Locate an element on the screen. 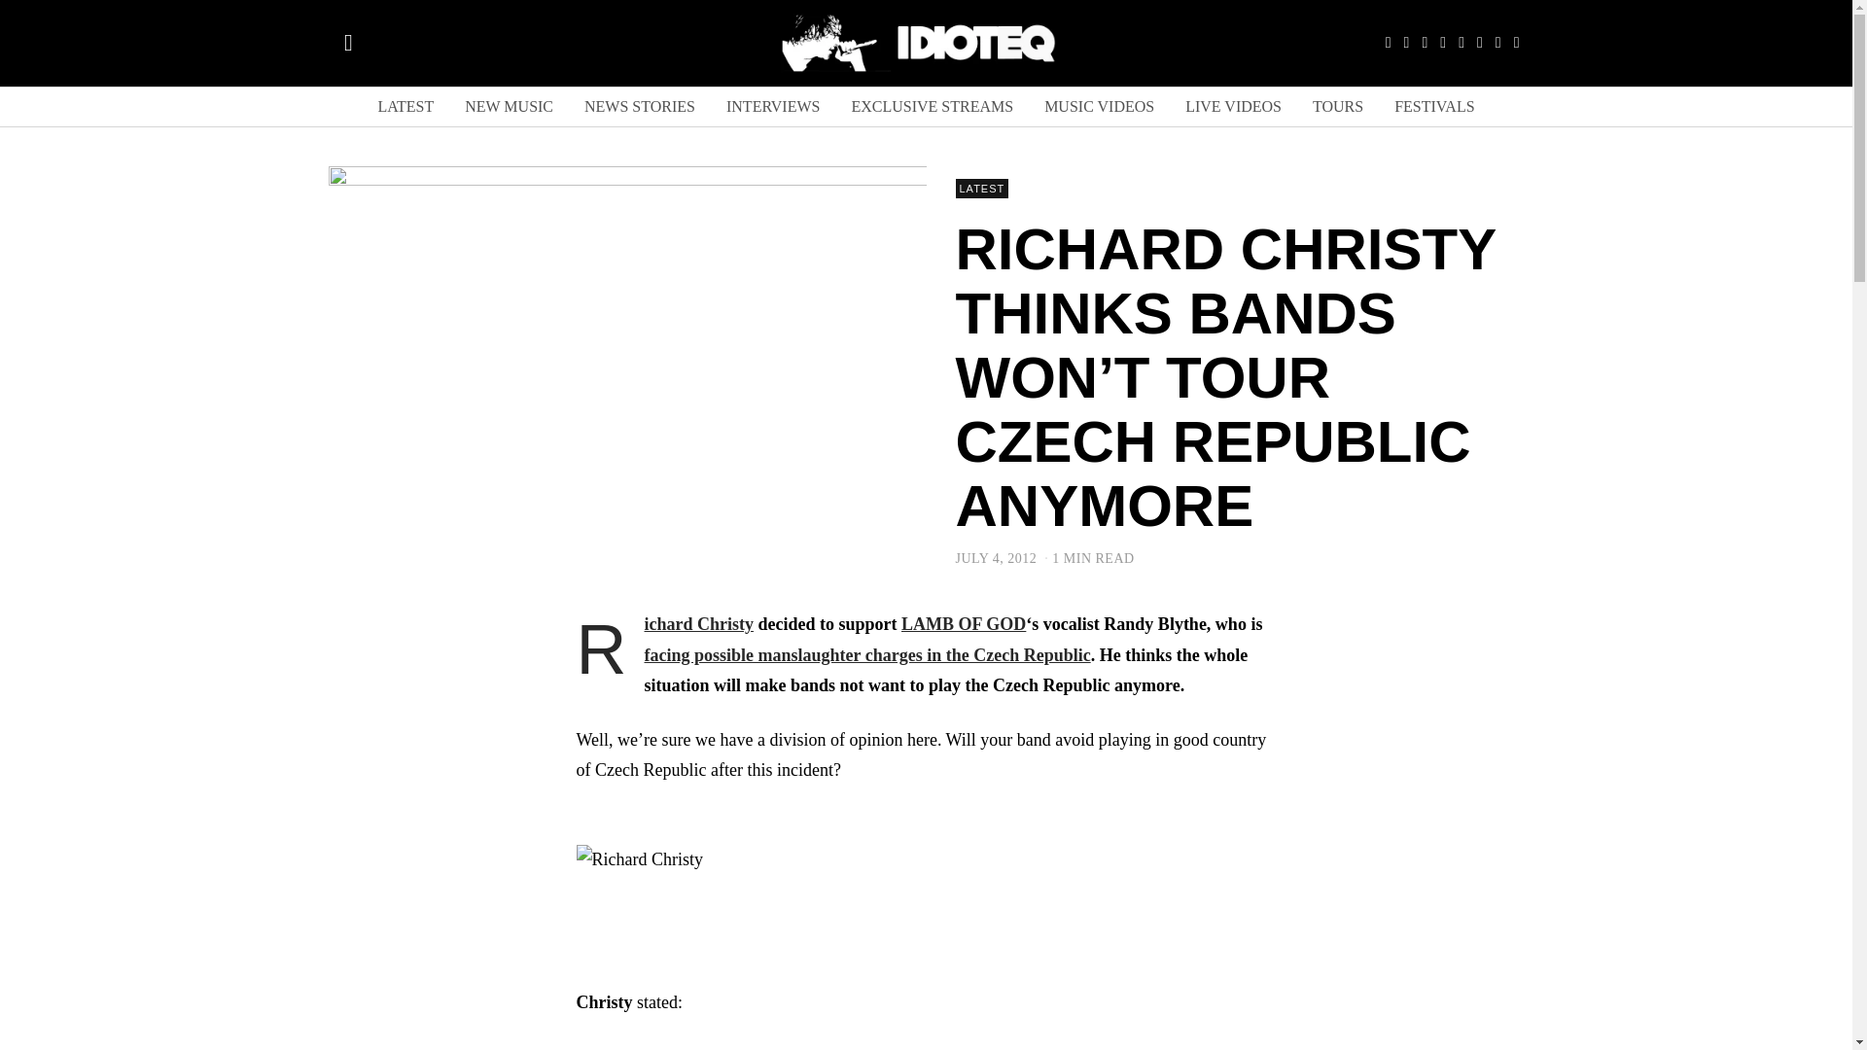 This screenshot has height=1050, width=1867. MUSIC VIDEOS is located at coordinates (1099, 106).